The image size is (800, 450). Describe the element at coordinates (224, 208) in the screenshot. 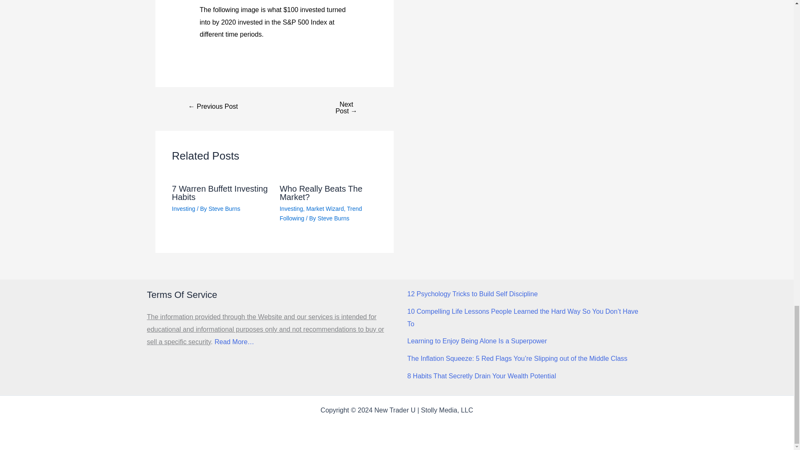

I see `View all posts by Steve Burns` at that location.